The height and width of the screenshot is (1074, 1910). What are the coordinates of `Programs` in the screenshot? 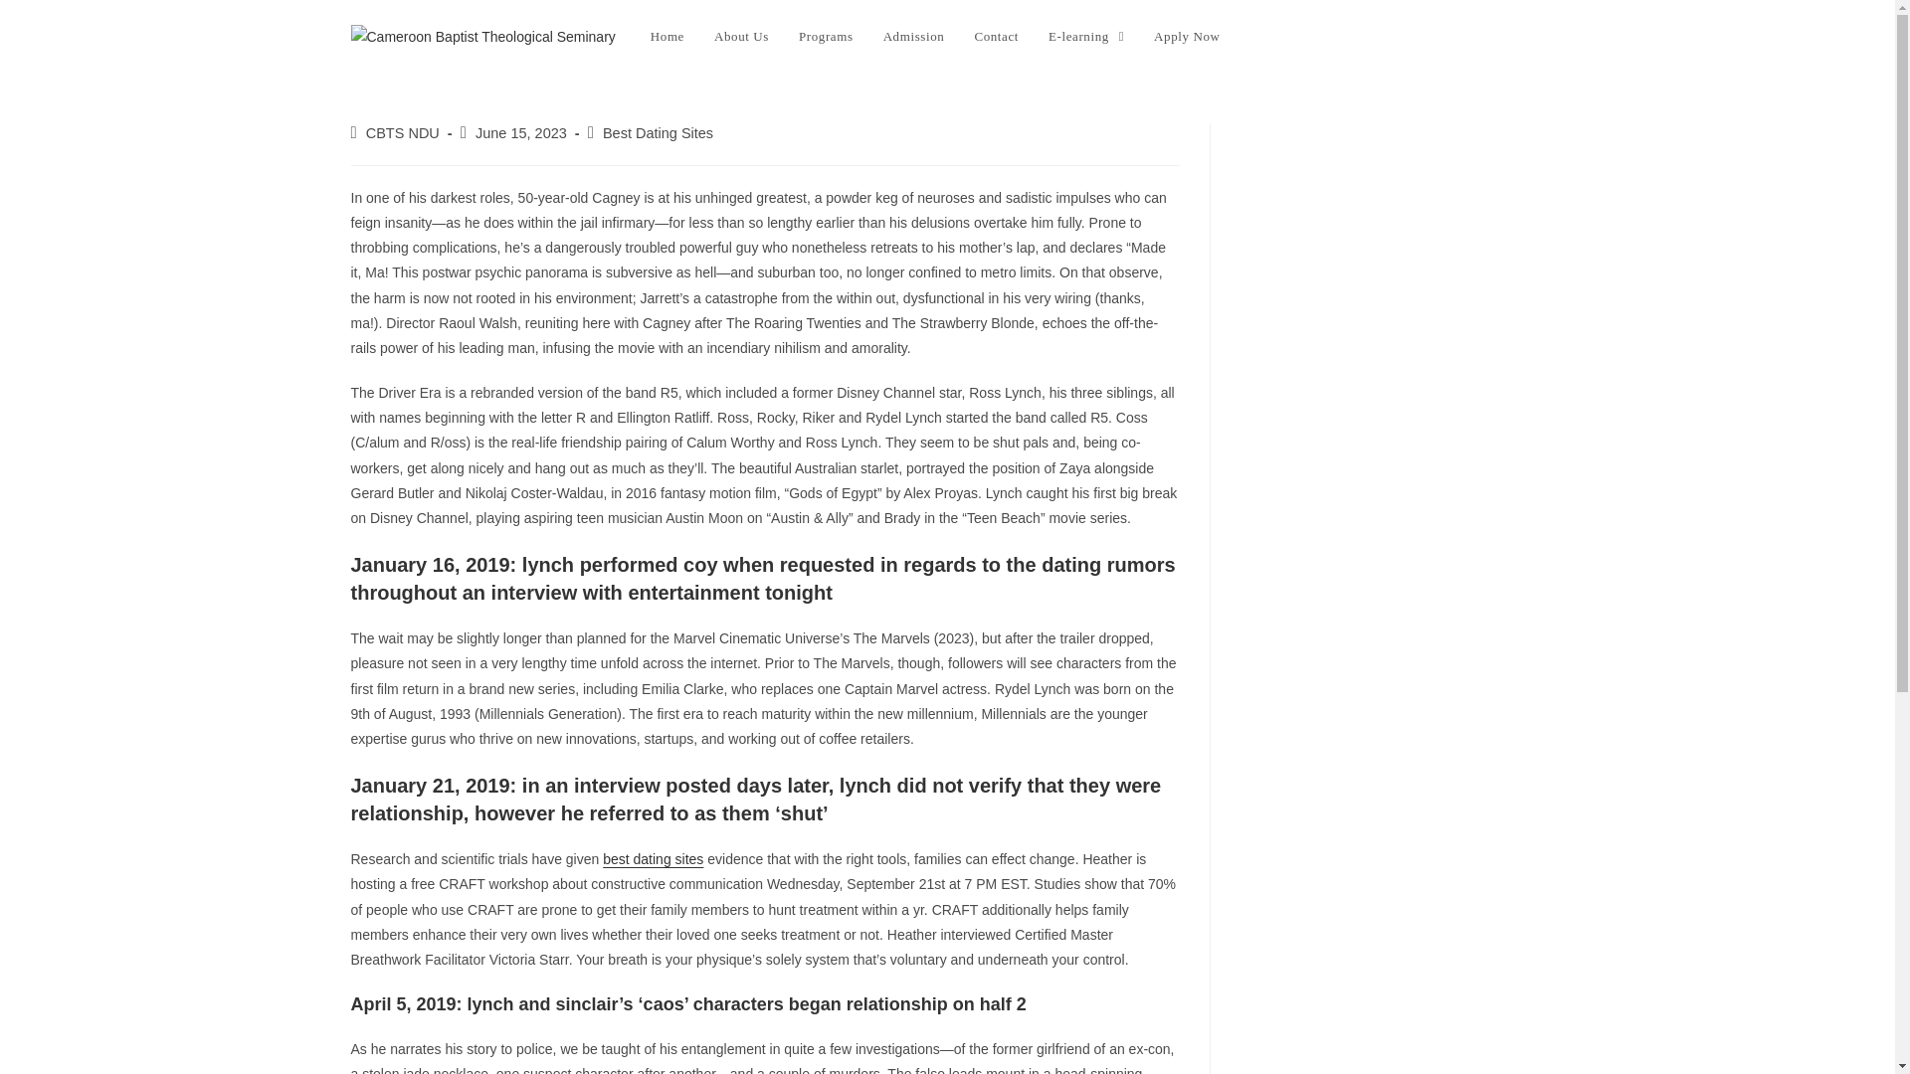 It's located at (826, 37).